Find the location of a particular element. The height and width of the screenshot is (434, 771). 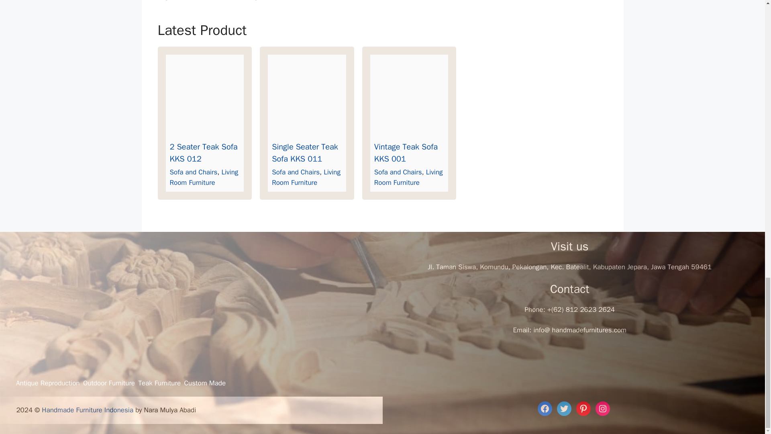

Living Room Furniture is located at coordinates (204, 177).